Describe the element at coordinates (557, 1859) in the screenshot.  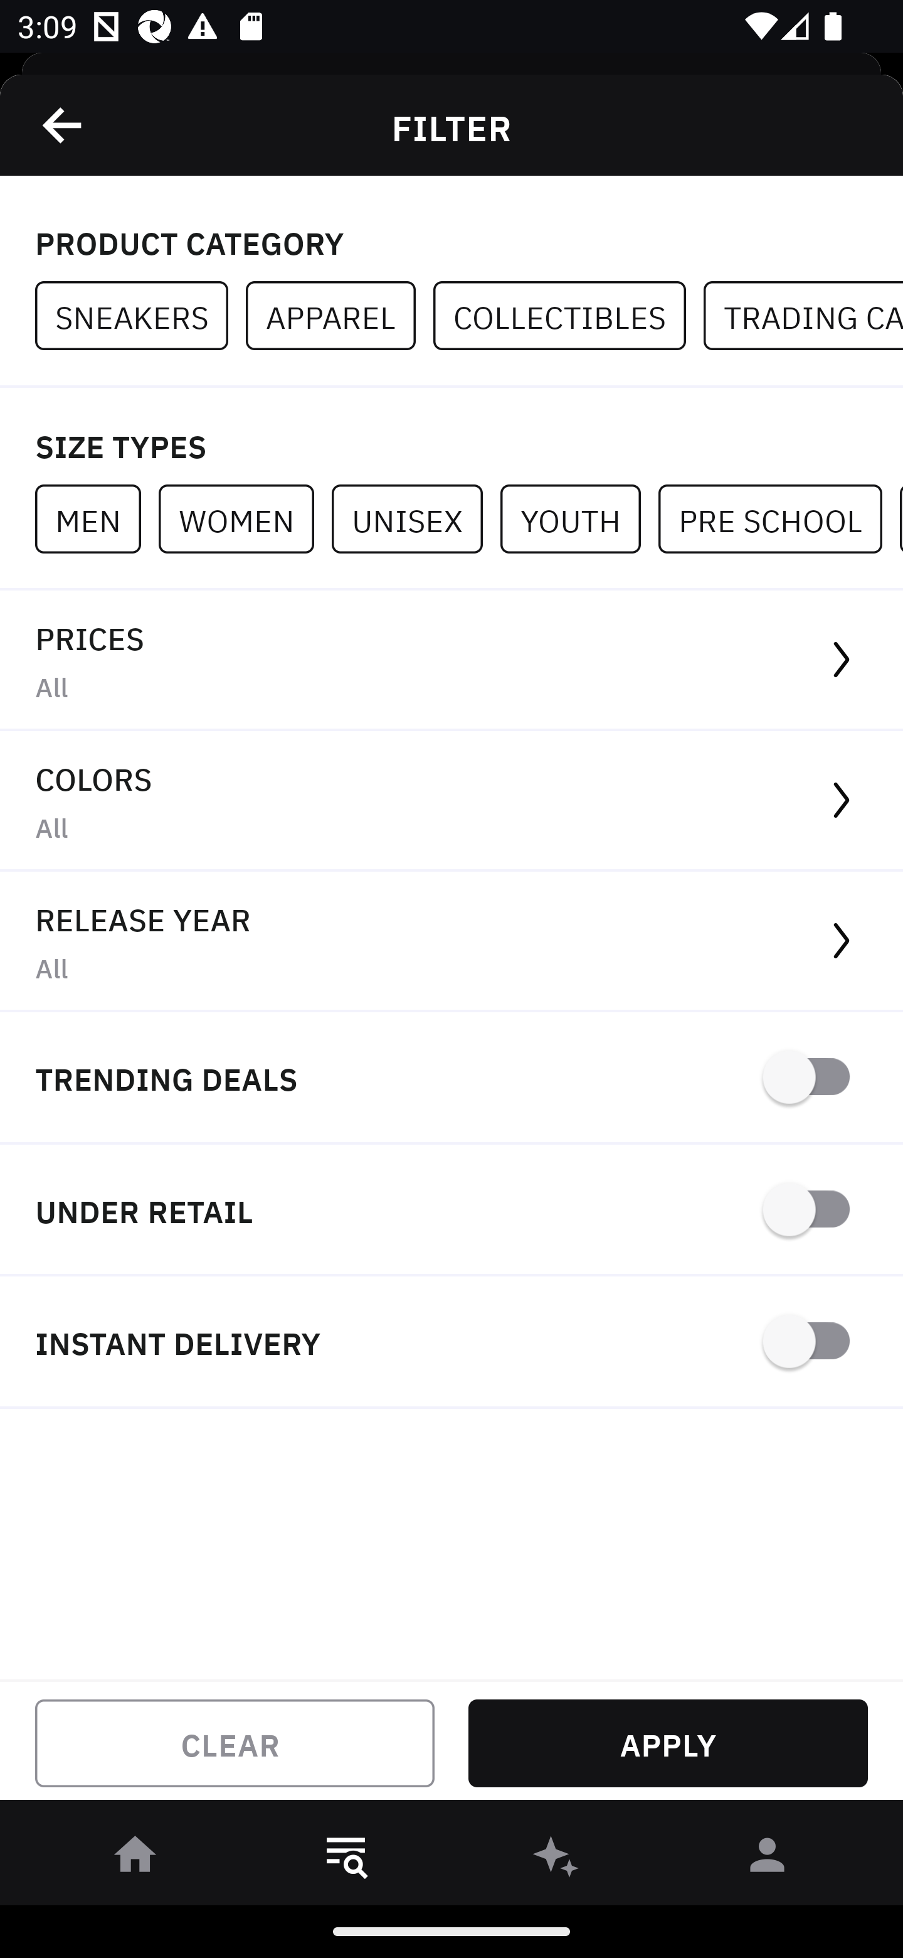
I see `󰫢` at that location.